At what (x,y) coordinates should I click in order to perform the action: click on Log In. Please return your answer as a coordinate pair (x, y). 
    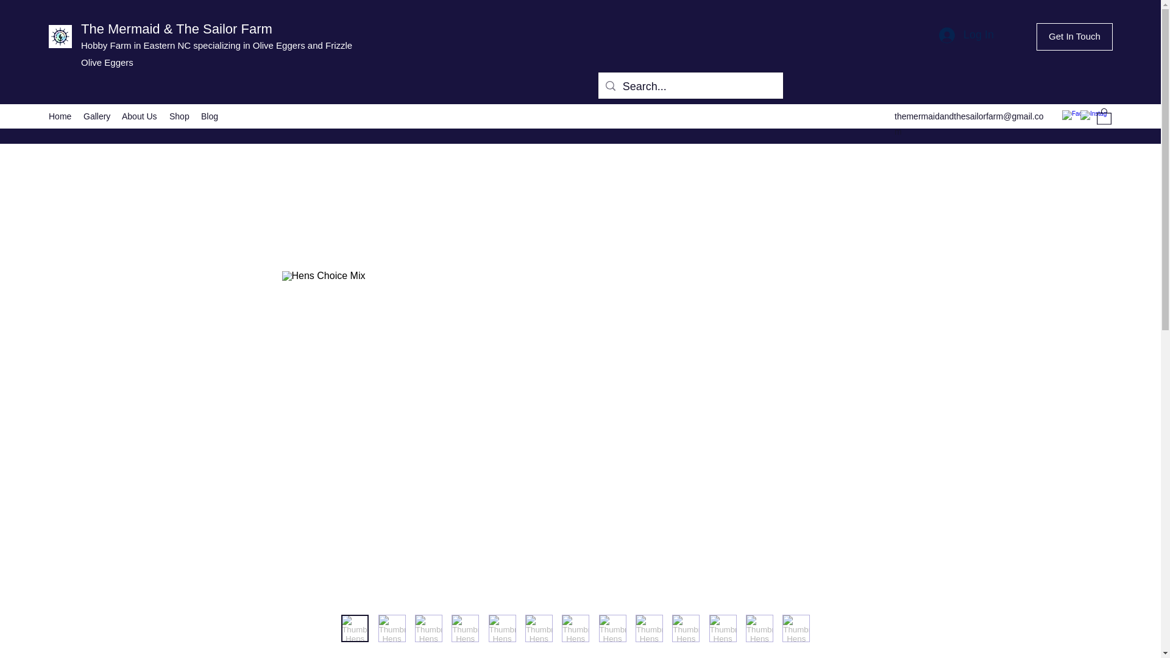
    Looking at the image, I should click on (966, 35).